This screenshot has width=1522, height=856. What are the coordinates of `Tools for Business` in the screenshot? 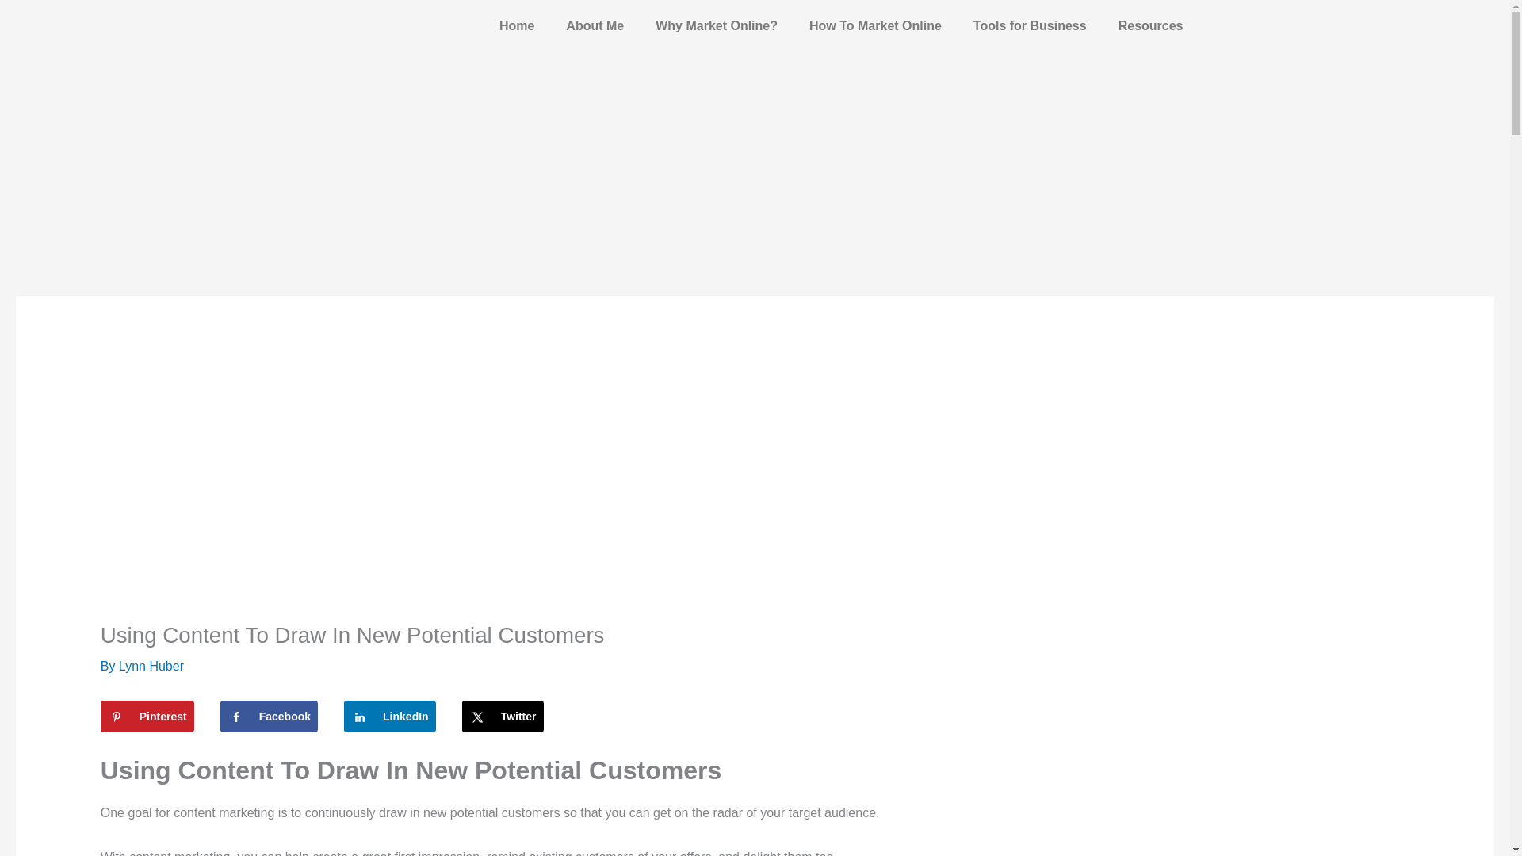 It's located at (1029, 25).